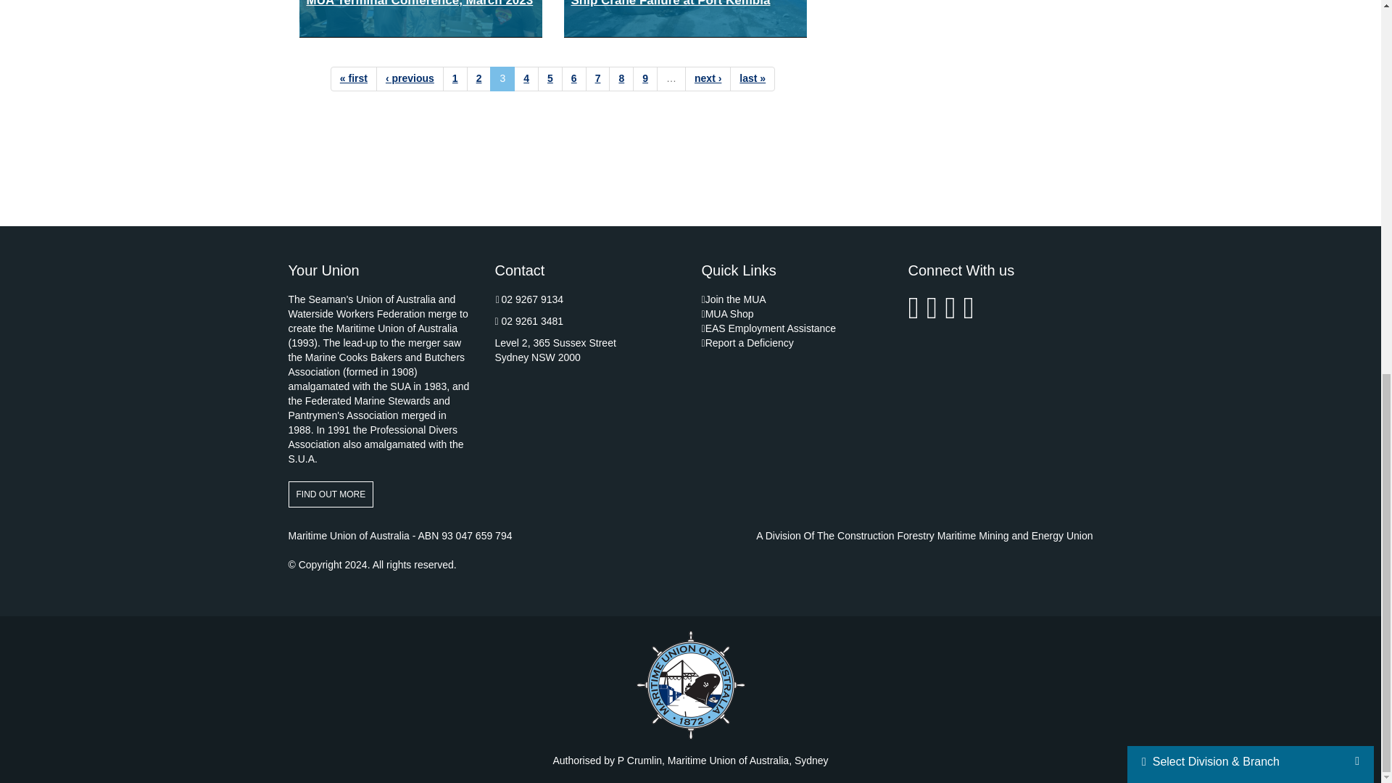  I want to click on Go to next page, so click(708, 78).